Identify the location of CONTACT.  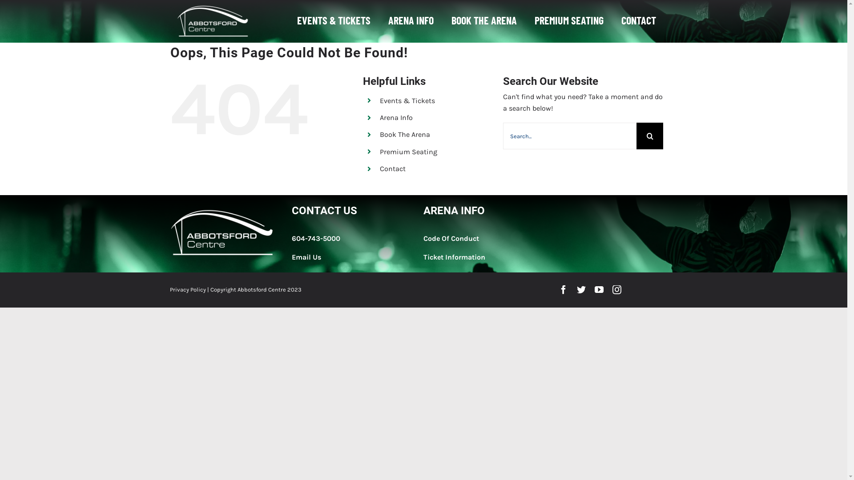
(639, 21).